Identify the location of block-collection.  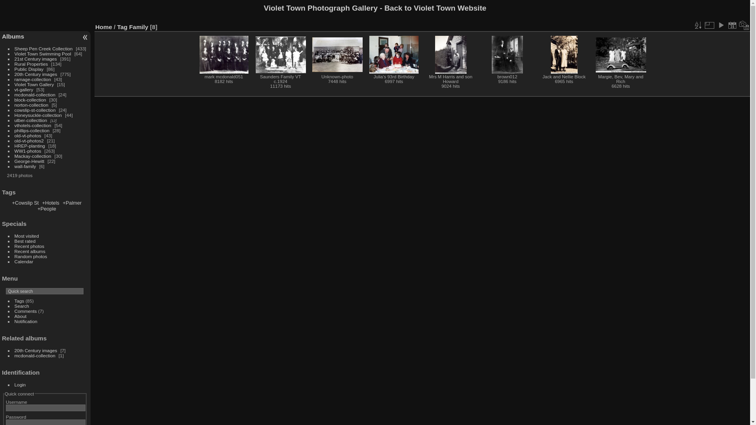
(30, 100).